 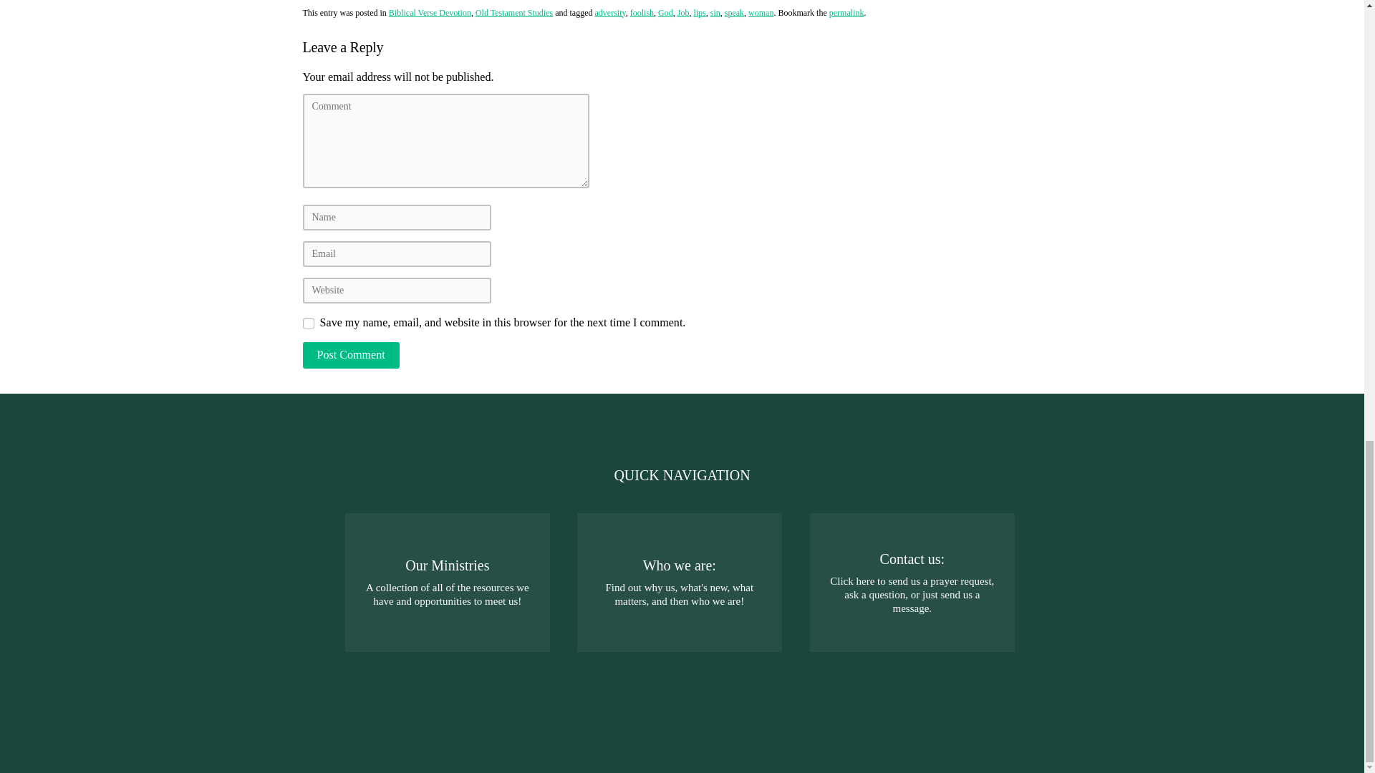 I want to click on Permalink to Job 2:10, so click(x=846, y=12).